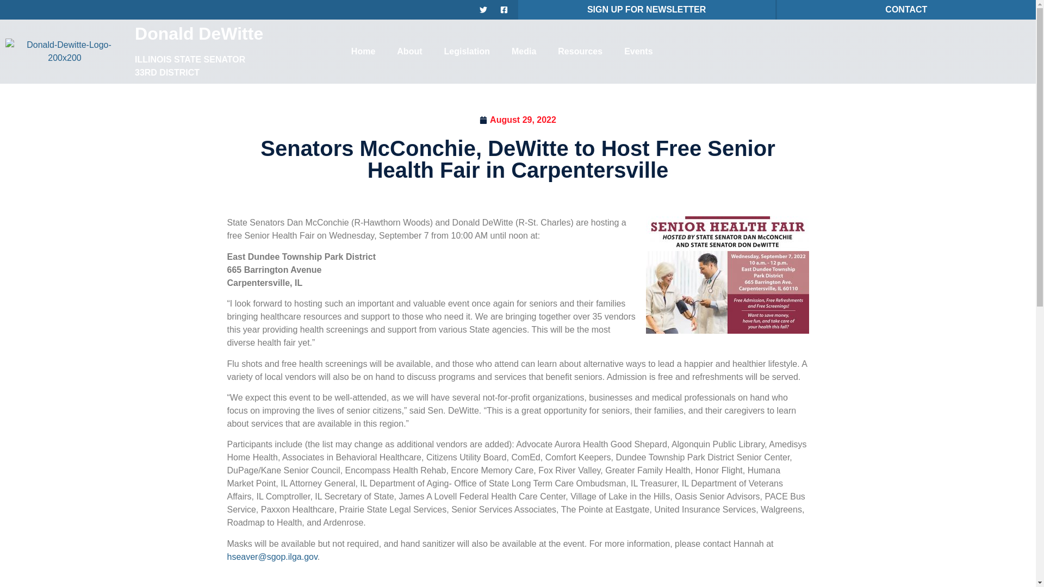 The image size is (1044, 587). Describe the element at coordinates (524, 51) in the screenshot. I see `Media` at that location.